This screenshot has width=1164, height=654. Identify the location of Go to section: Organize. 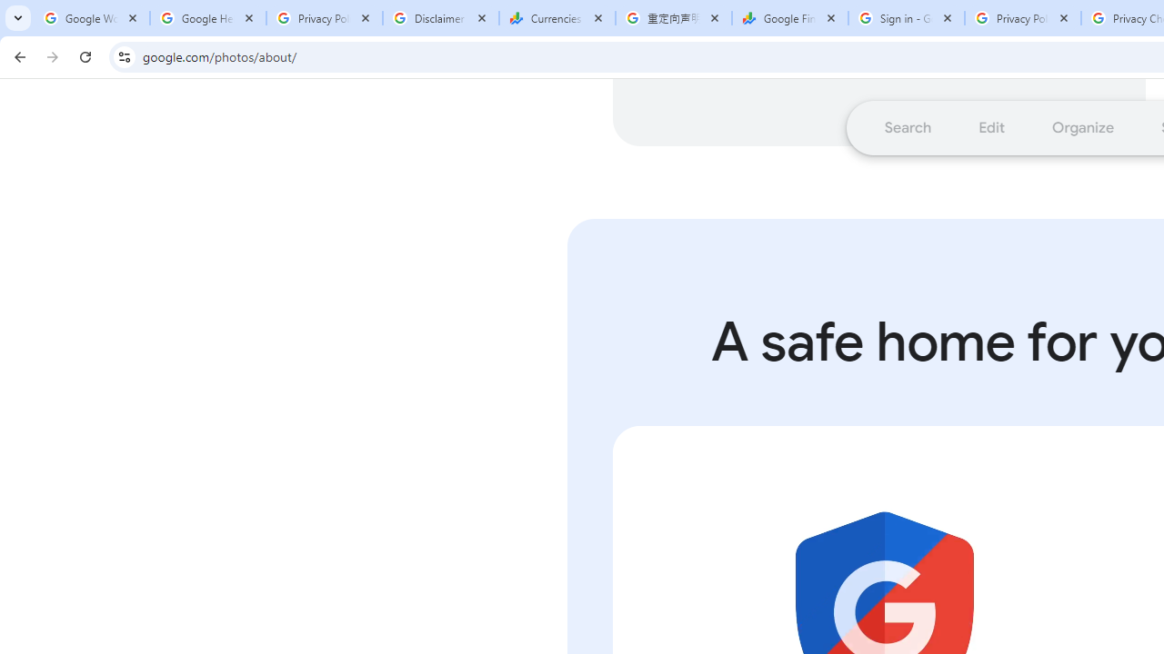
(1084, 127).